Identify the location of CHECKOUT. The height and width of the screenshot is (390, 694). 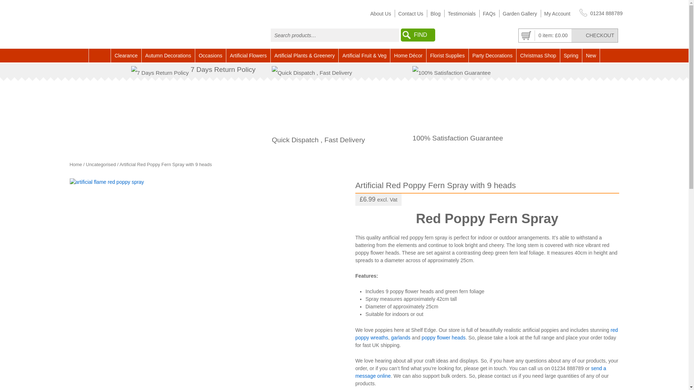
(595, 35).